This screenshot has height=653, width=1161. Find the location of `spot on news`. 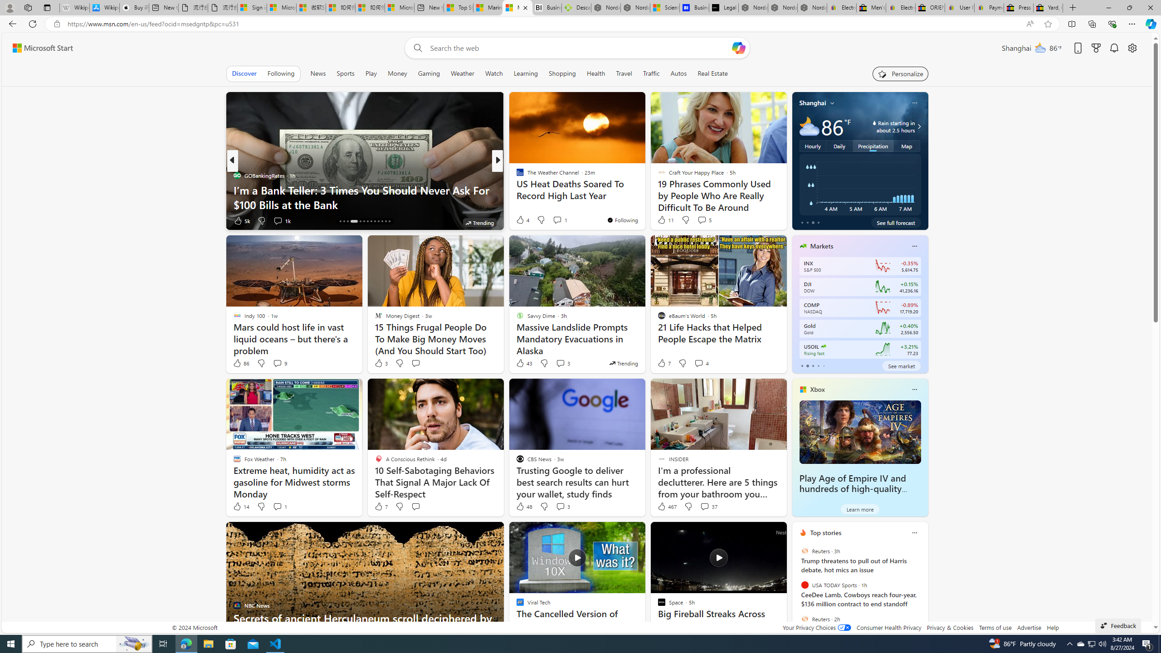

spot on news is located at coordinates (516, 190).